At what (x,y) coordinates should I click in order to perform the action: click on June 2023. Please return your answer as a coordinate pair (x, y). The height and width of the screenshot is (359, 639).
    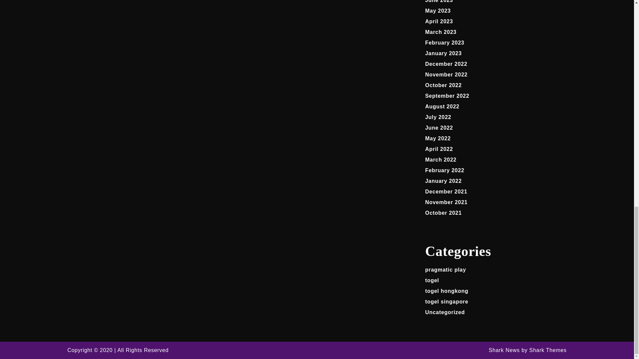
    Looking at the image, I should click on (439, 1).